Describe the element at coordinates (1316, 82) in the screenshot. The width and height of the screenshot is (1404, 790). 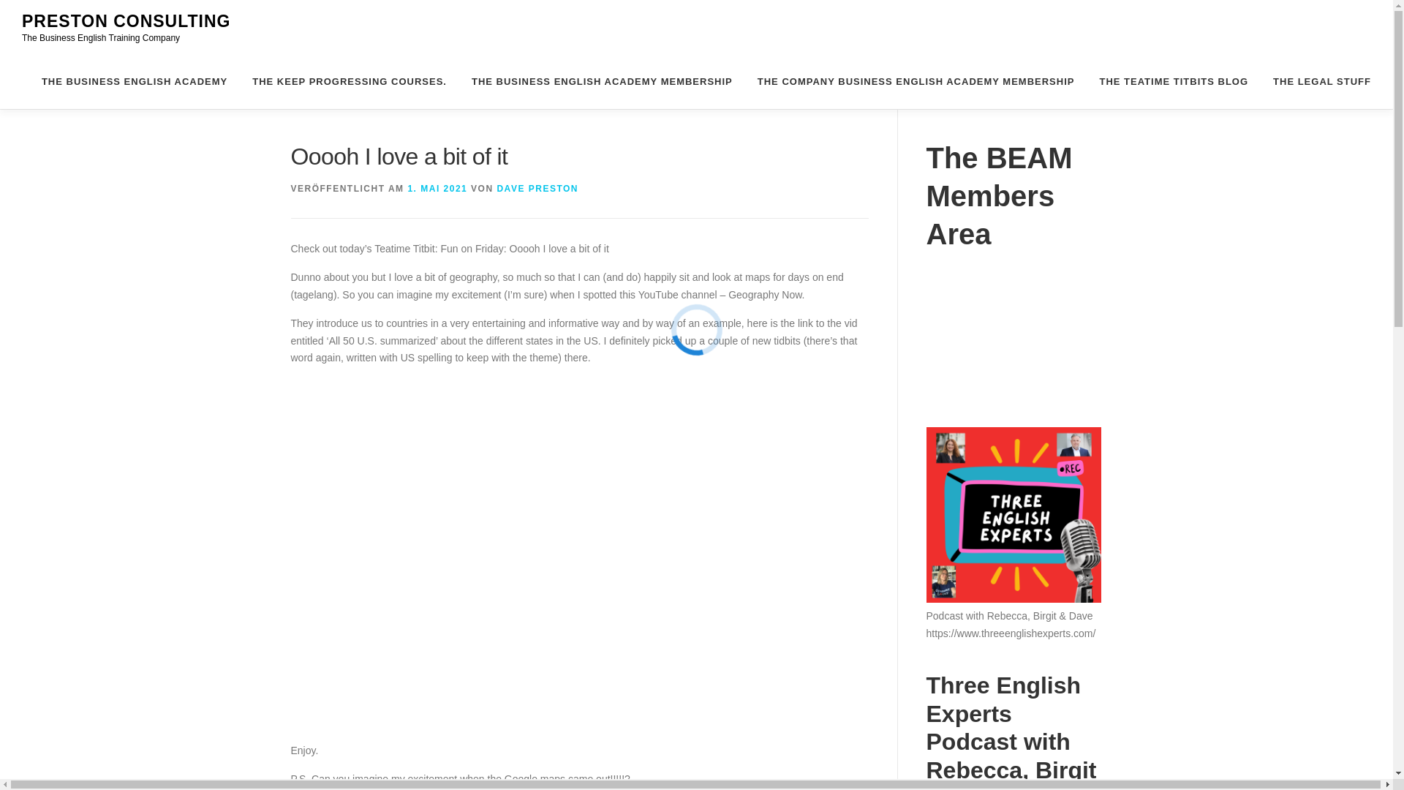
I see `THE LEGAL STUFF` at that location.